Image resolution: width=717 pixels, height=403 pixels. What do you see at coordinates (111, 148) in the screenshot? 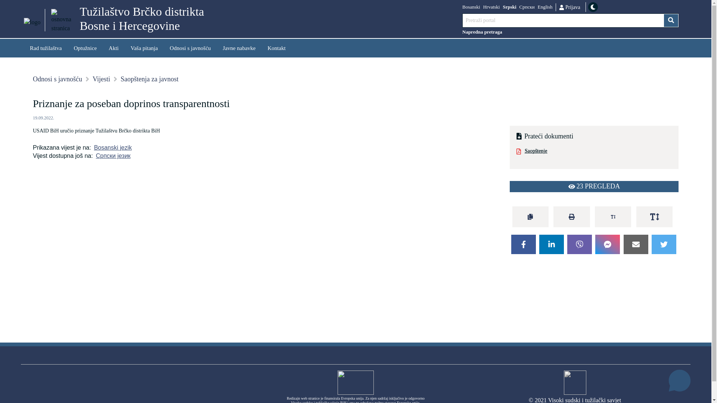
I see `Bosanski jezik` at bounding box center [111, 148].